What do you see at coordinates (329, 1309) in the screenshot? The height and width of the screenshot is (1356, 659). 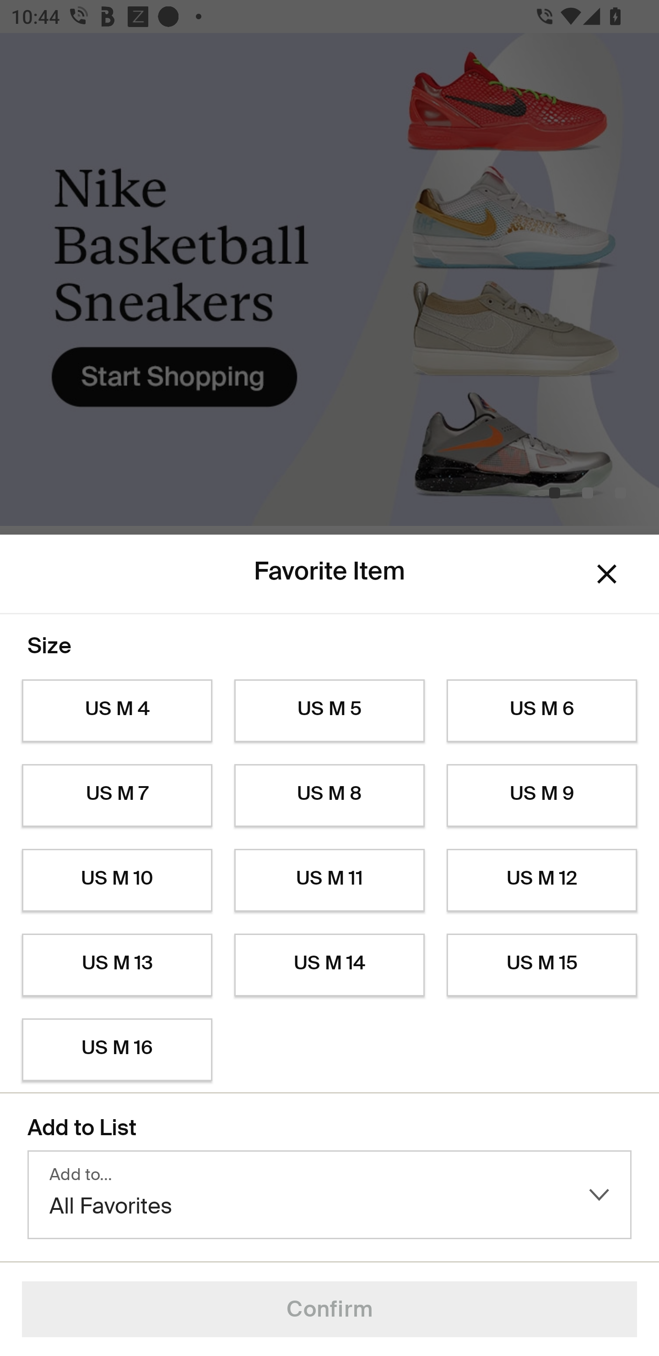 I see `Confirm` at bounding box center [329, 1309].